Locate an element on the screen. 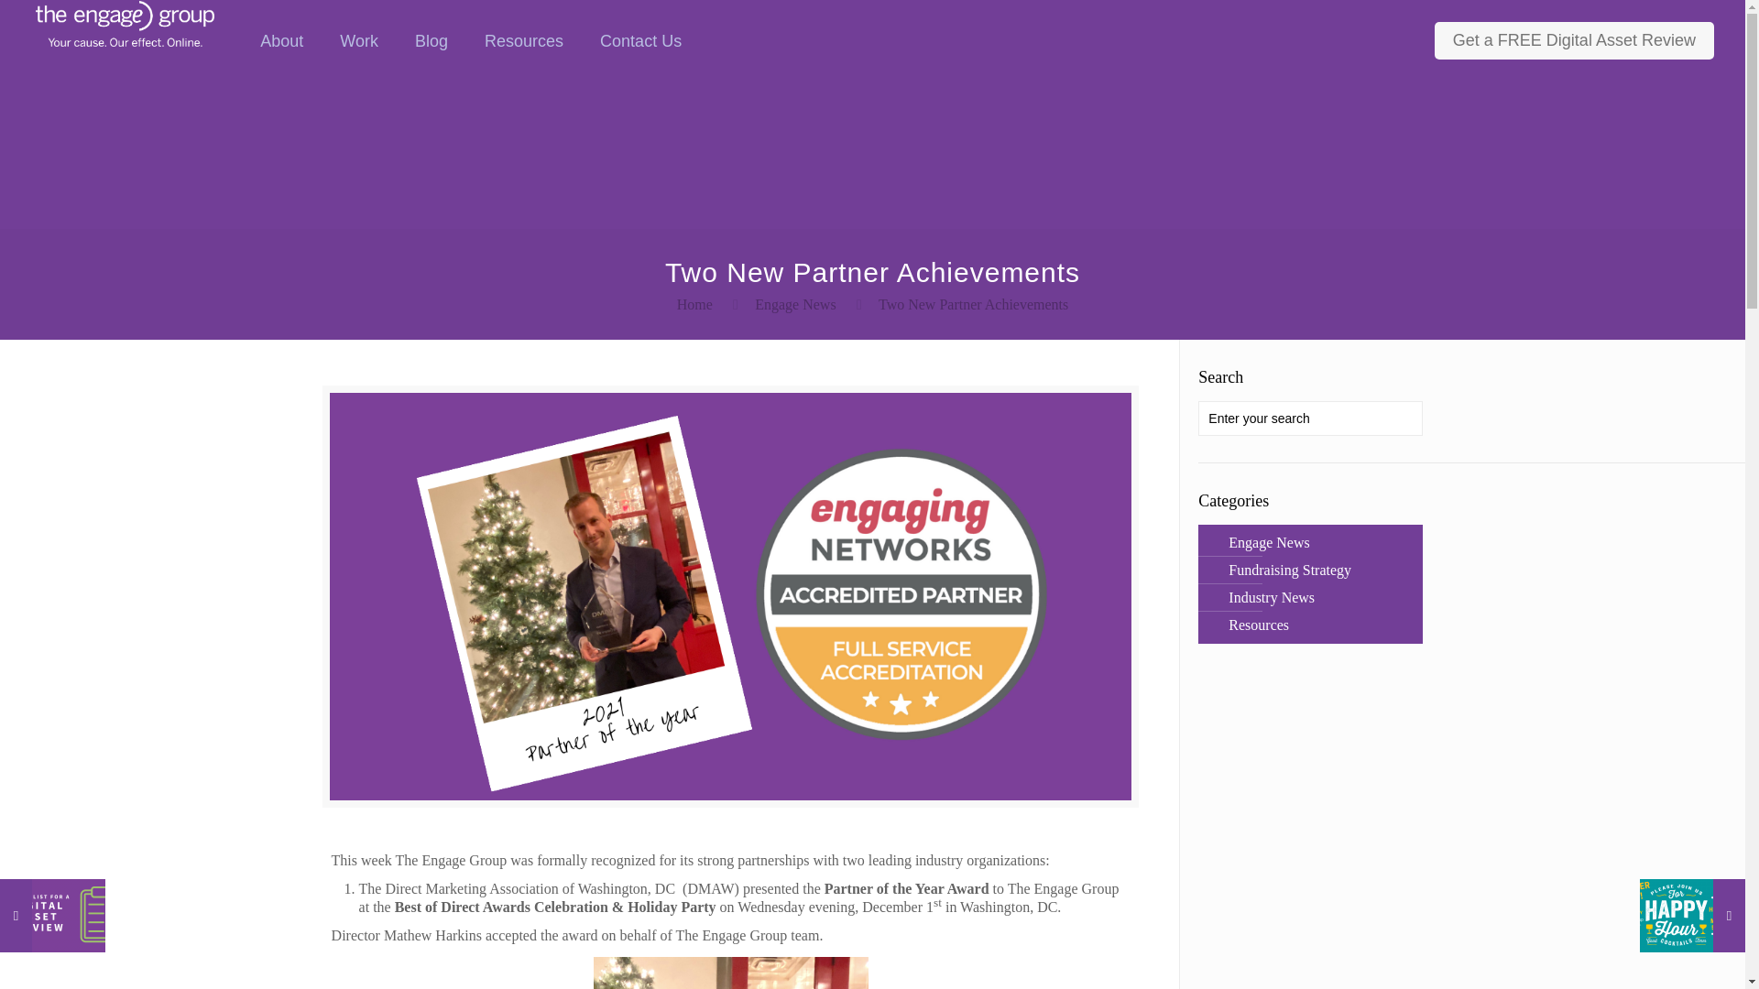 The width and height of the screenshot is (1759, 989). Get a FREE Digital Asset Review is located at coordinates (1574, 40).